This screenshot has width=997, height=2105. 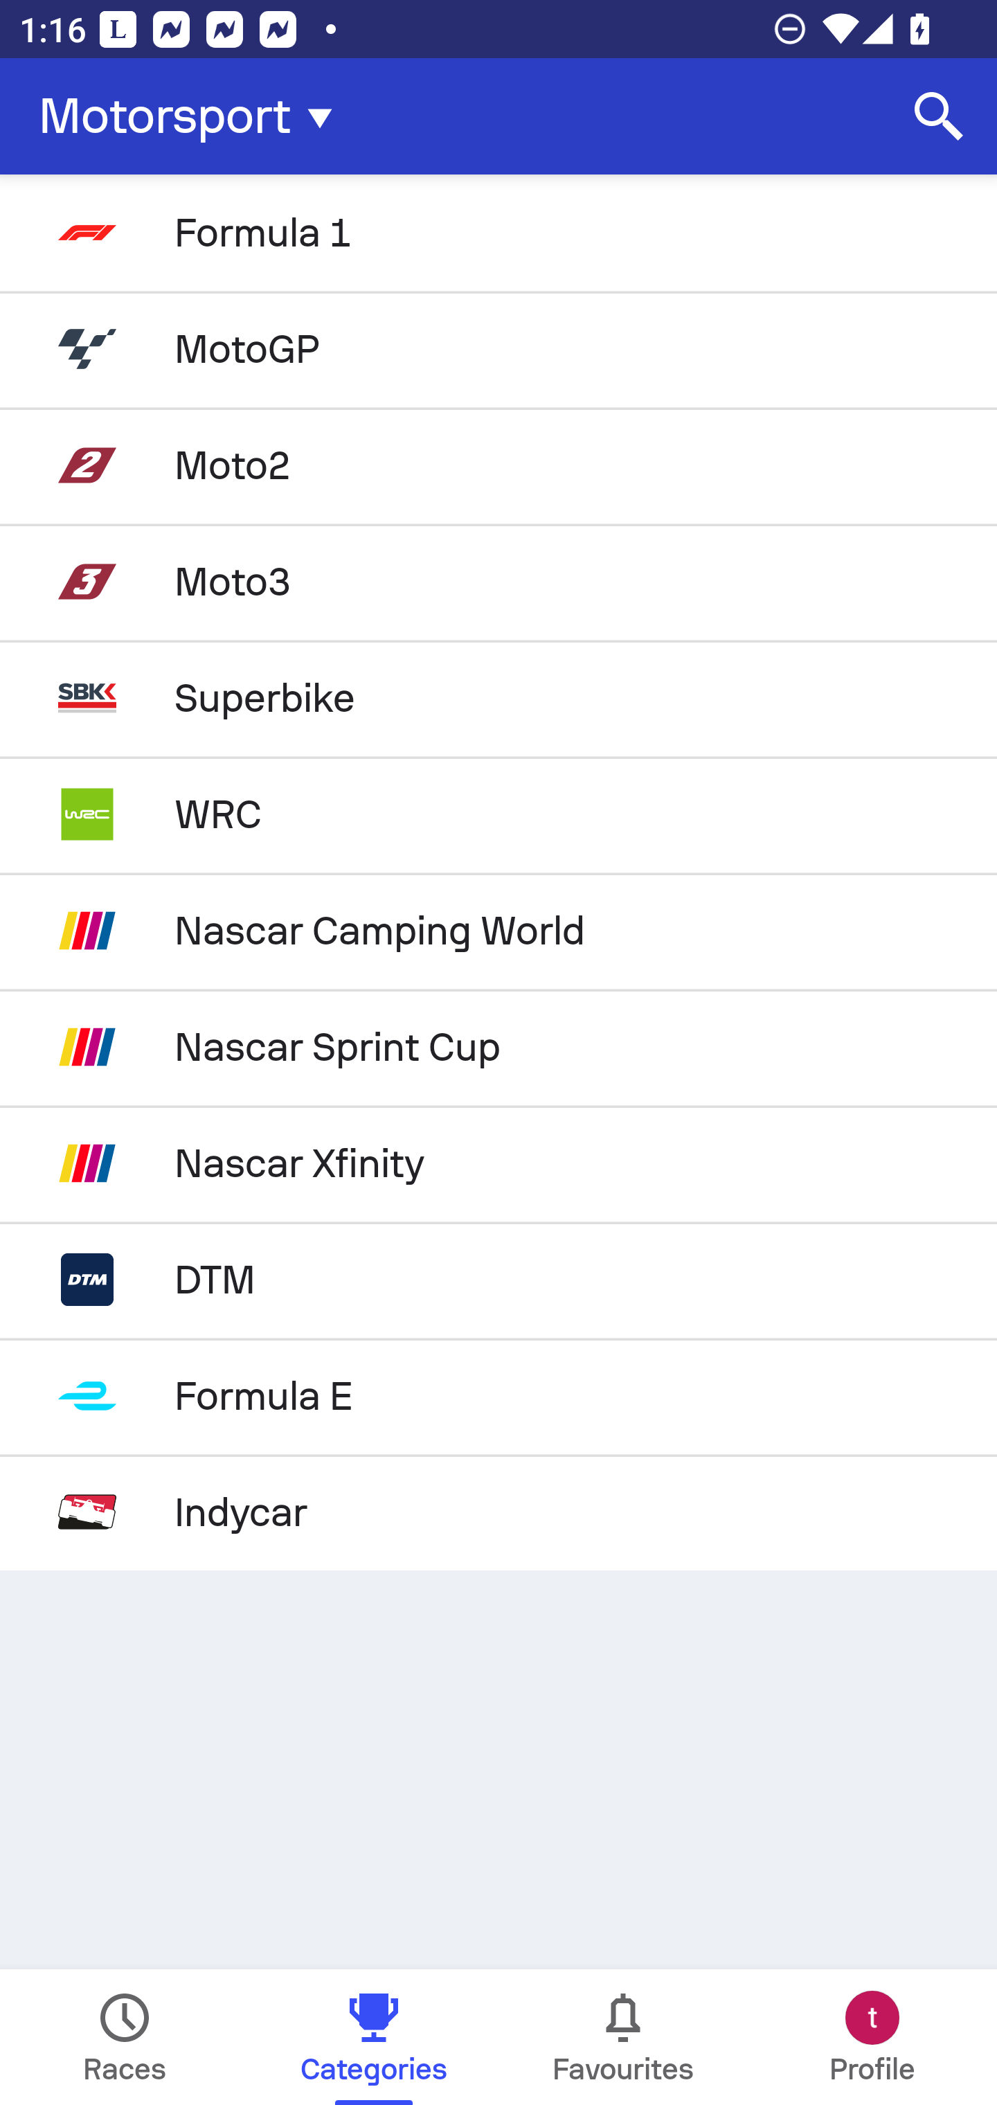 I want to click on Search, so click(x=939, y=116).